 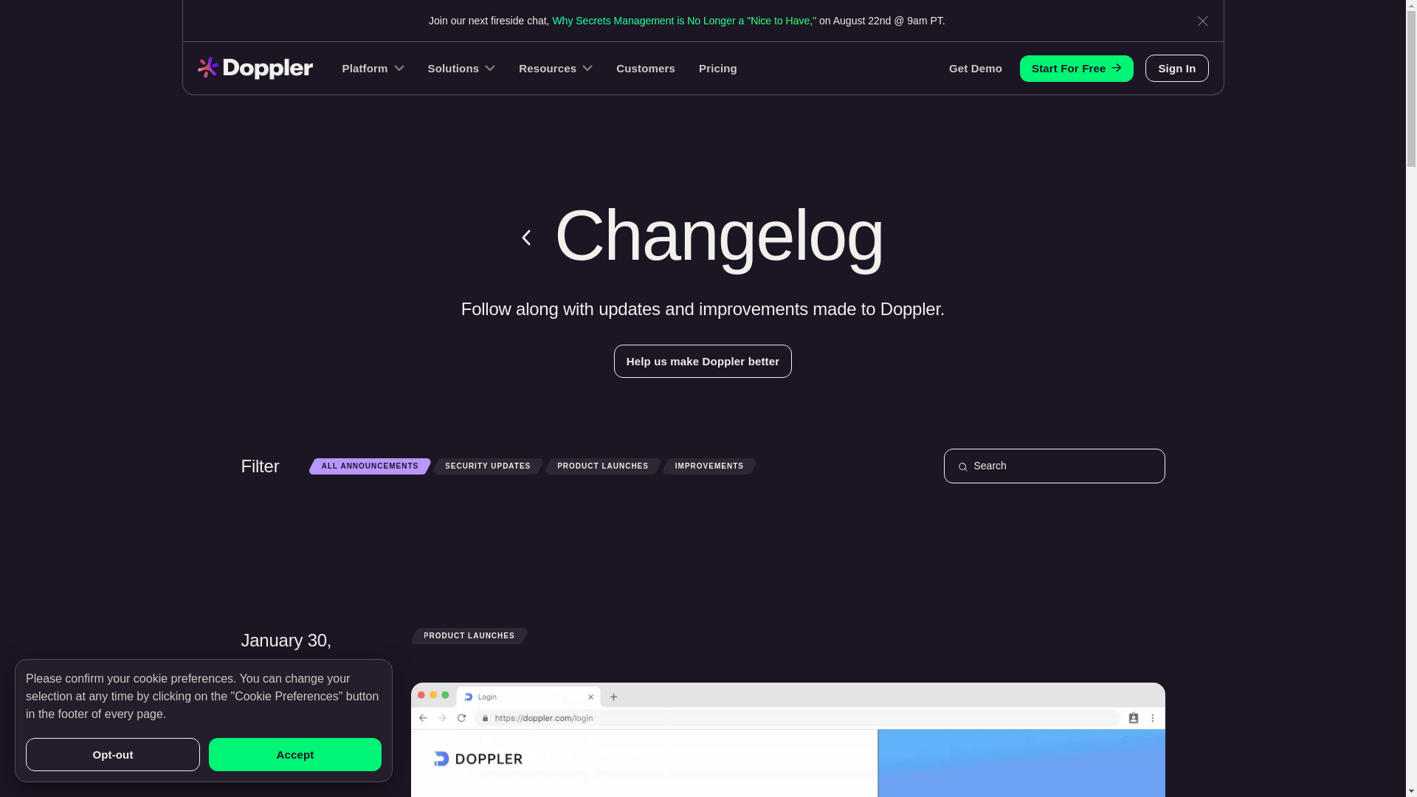 I want to click on Get Demo, so click(x=976, y=68).